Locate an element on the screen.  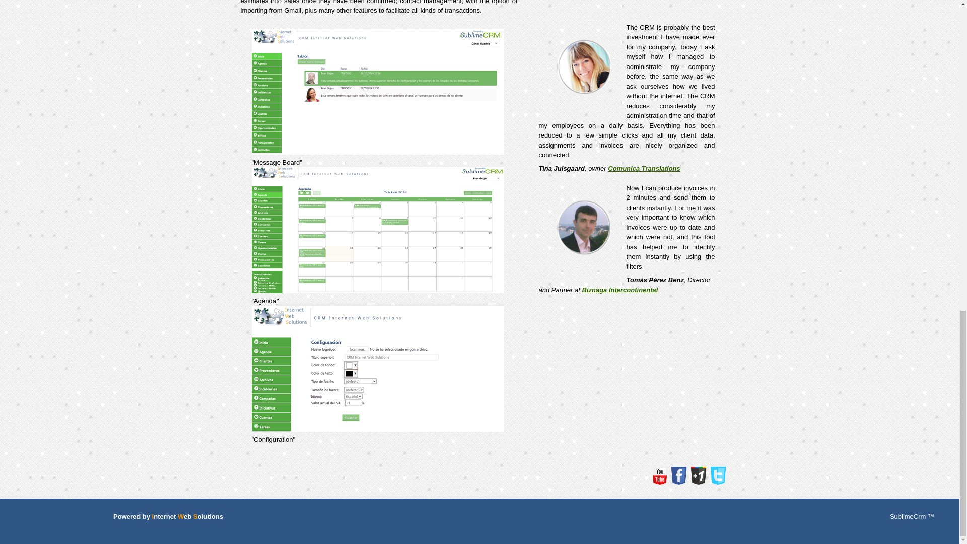
Tina Julsgaard is located at coordinates (582, 66).